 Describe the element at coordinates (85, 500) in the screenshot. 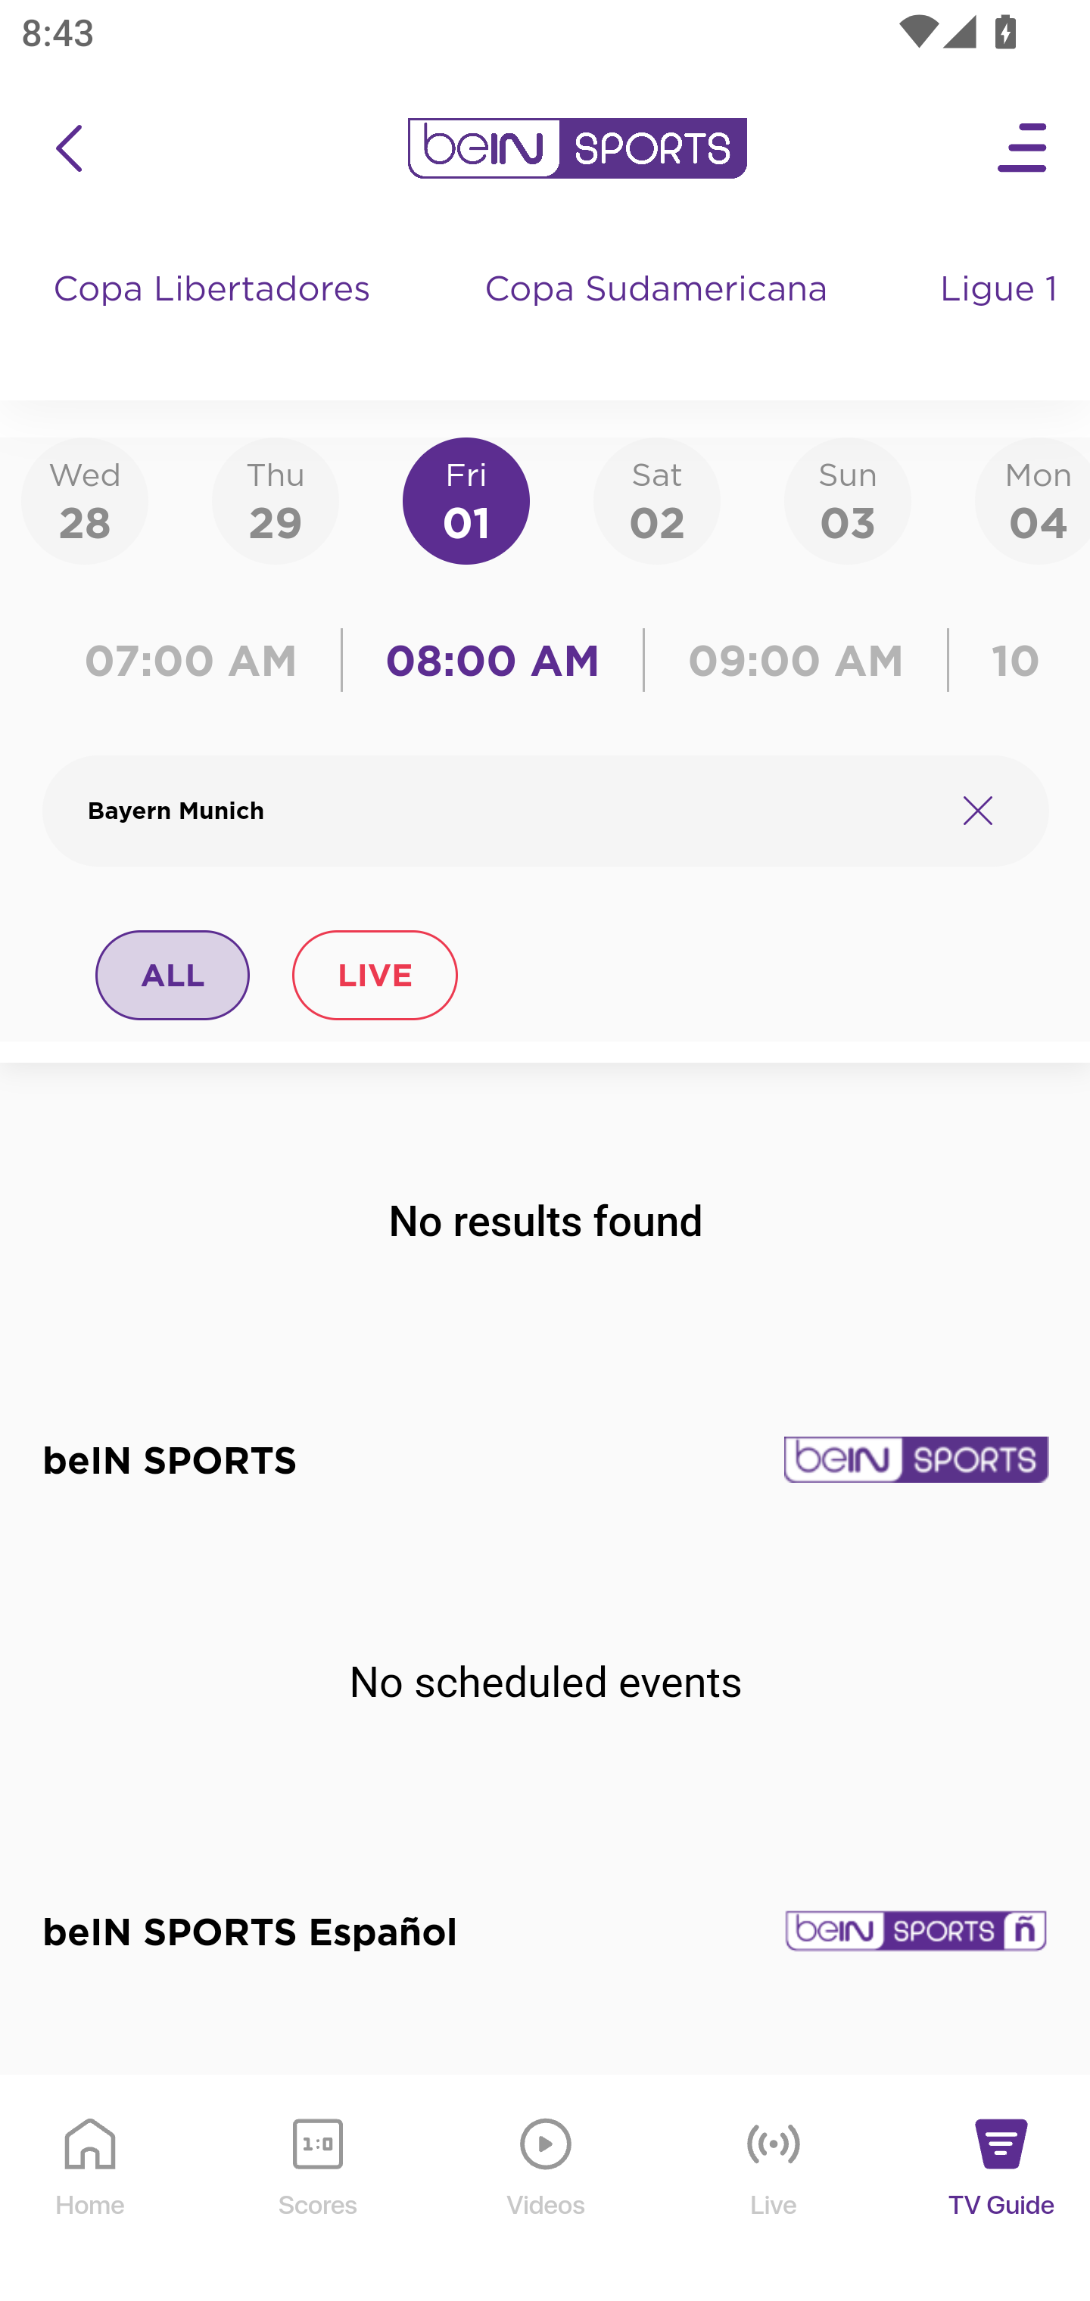

I see `Wed28` at that location.